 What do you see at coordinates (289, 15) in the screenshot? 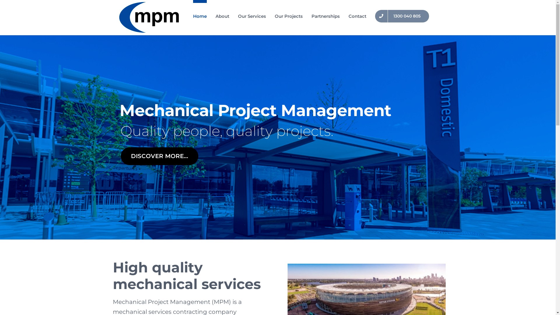
I see `Our Projects` at bounding box center [289, 15].